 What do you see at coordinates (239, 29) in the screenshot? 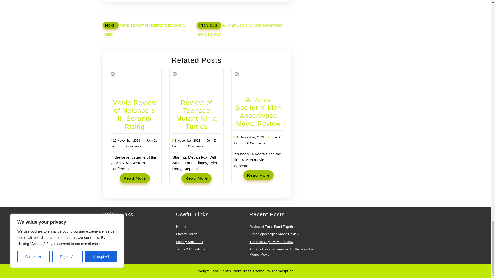
I see `Previous: A Ranty Spoiler X-Men Apocalypse Movie Review` at bounding box center [239, 29].